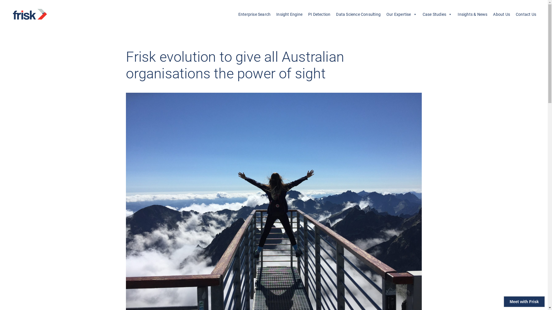 The image size is (552, 310). What do you see at coordinates (402, 14) in the screenshot?
I see `Our Expertise` at bounding box center [402, 14].